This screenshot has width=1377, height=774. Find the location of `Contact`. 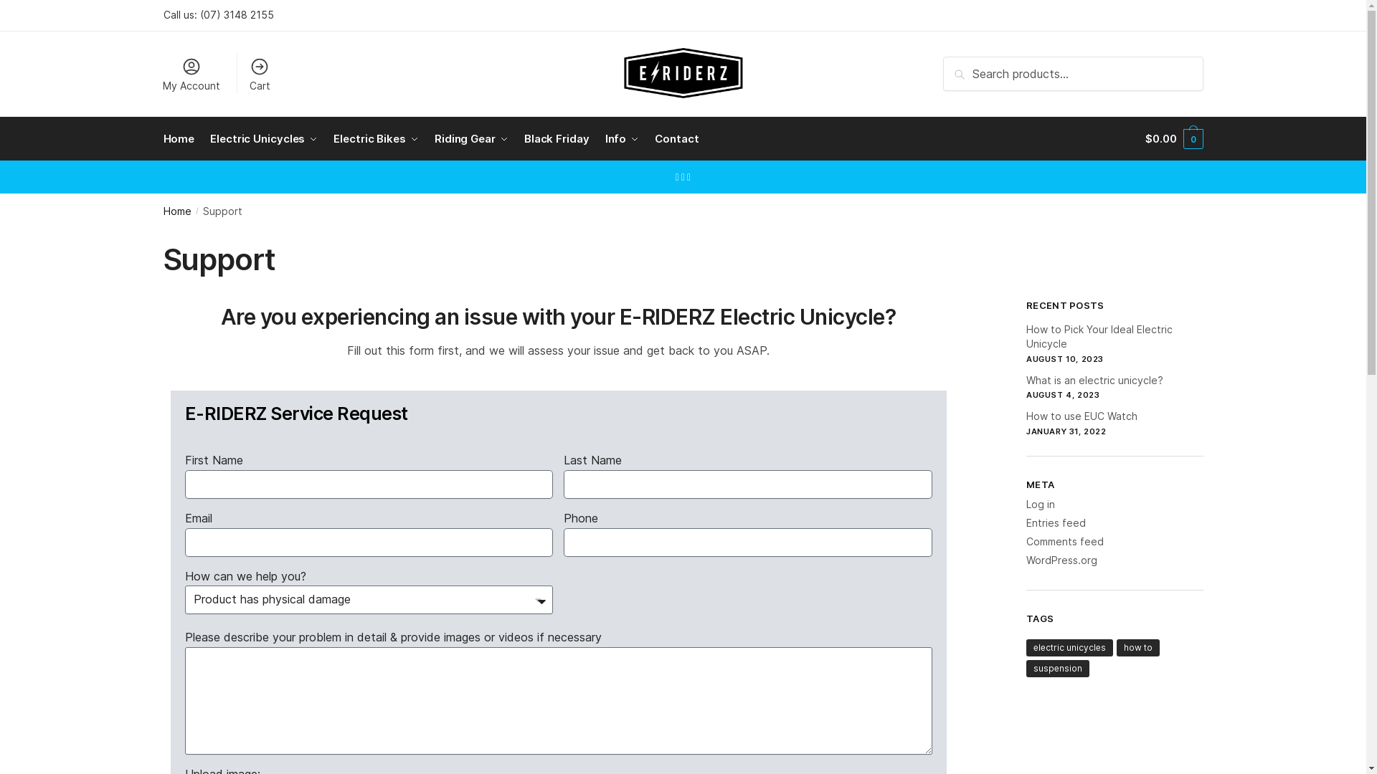

Contact is located at coordinates (677, 139).